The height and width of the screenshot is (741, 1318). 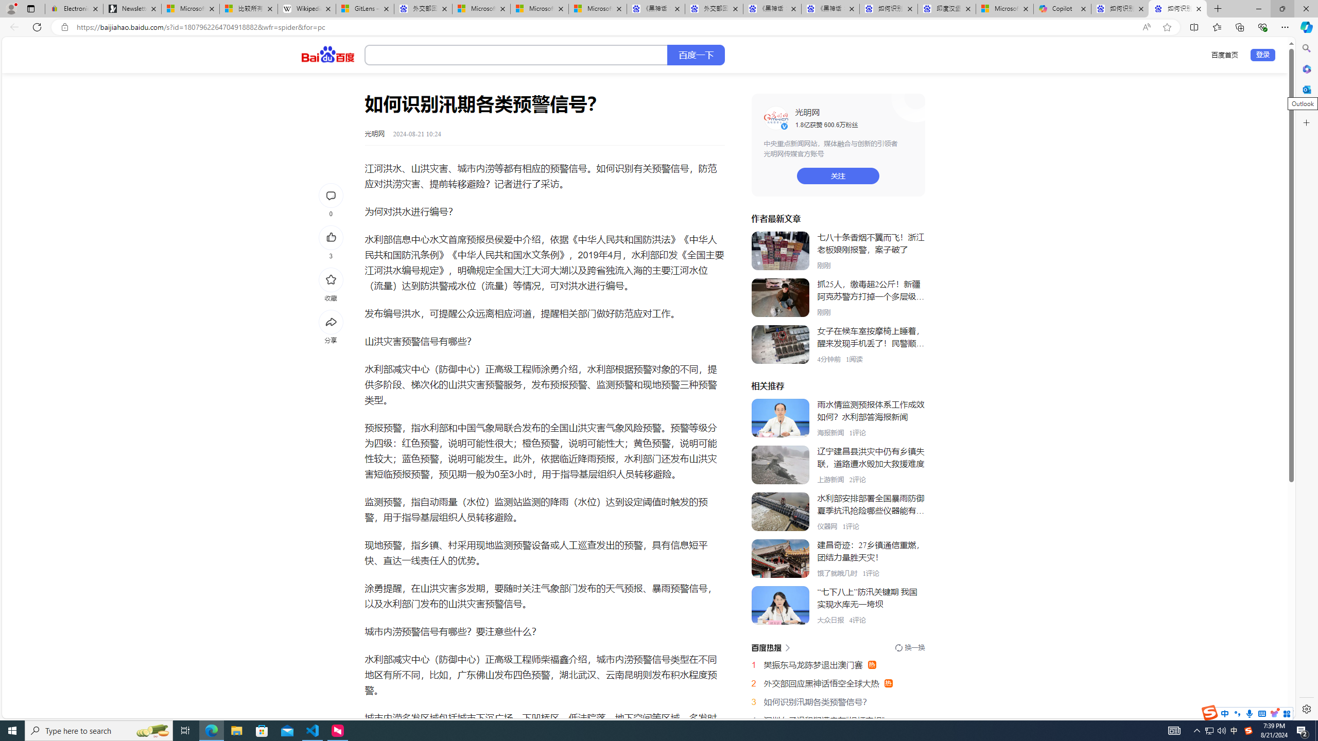 I want to click on Class: _2C4fV, so click(x=516, y=55).